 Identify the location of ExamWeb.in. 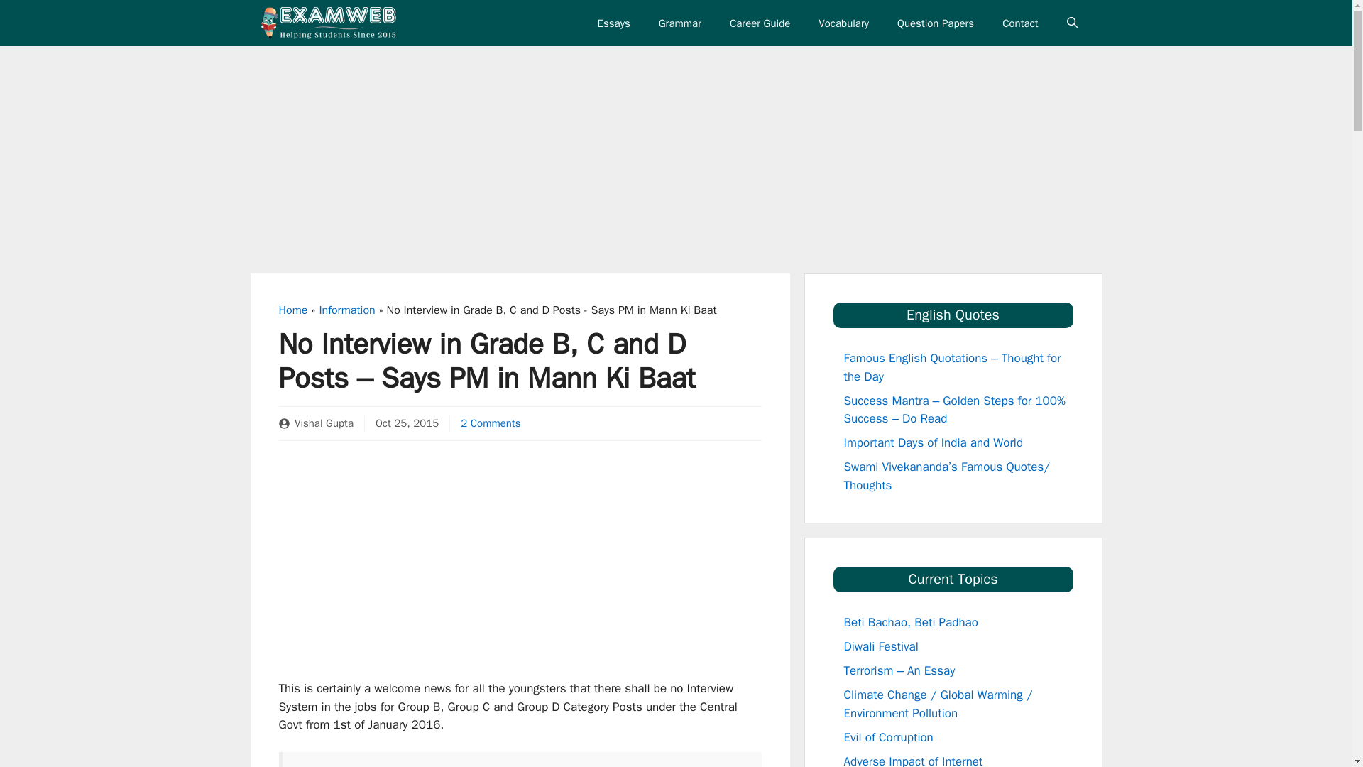
(329, 23).